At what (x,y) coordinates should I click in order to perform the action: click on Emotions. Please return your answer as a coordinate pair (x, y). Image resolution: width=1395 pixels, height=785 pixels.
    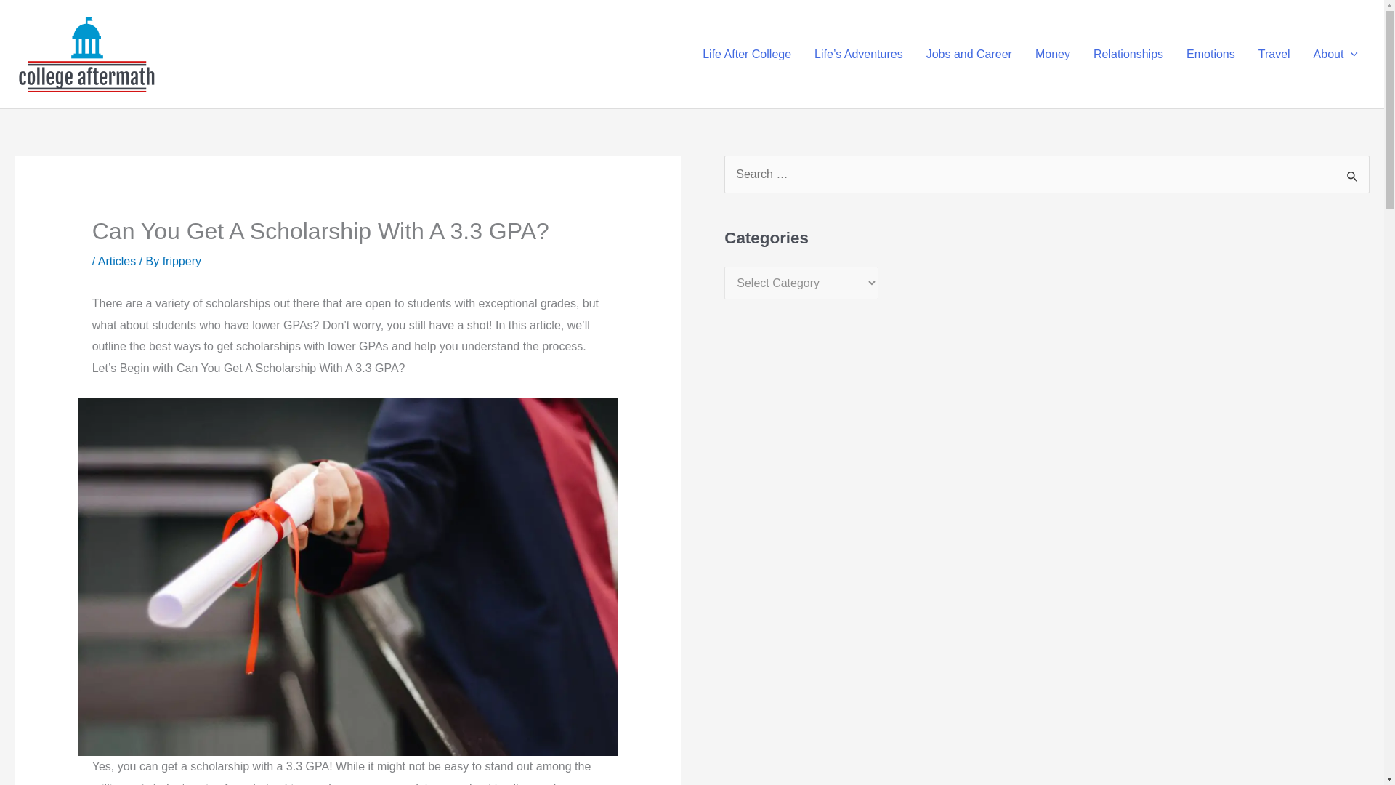
    Looking at the image, I should click on (1210, 54).